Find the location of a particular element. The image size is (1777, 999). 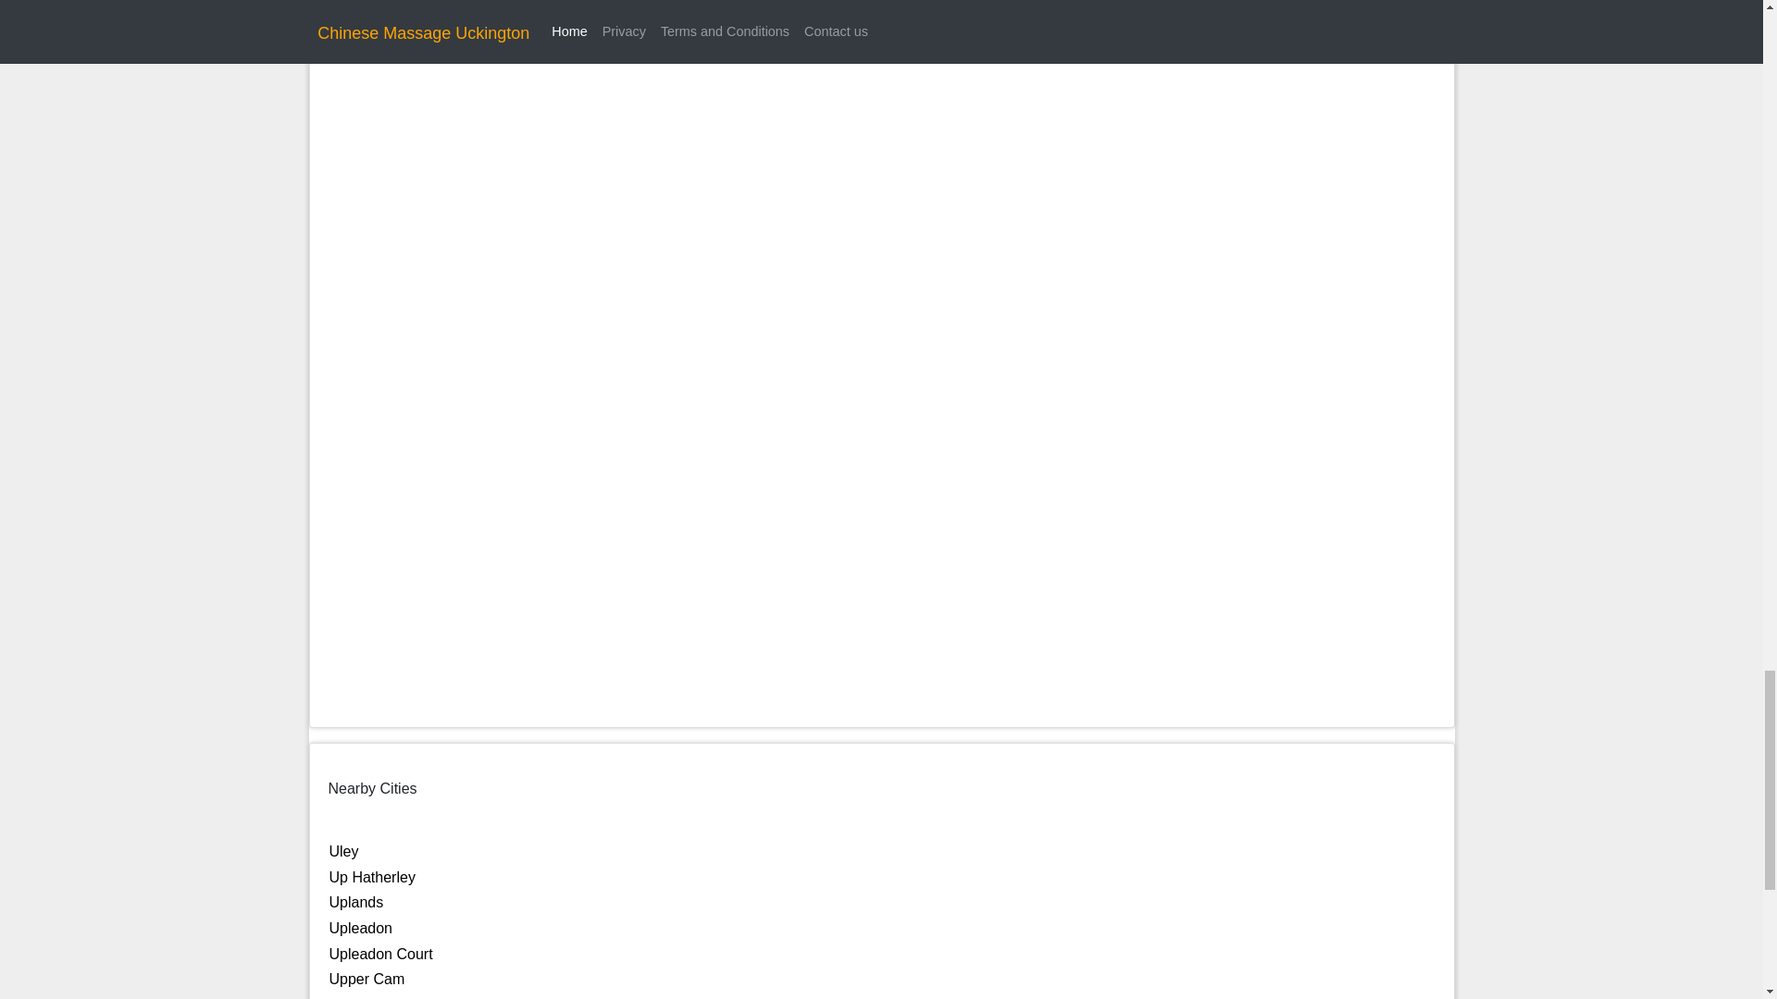

Upleadon Court is located at coordinates (381, 954).